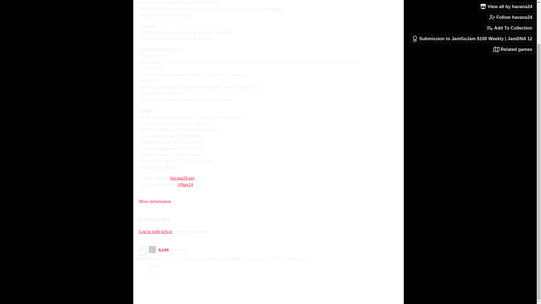 Image resolution: width=541 pixels, height=304 pixels. What do you see at coordinates (142, 249) in the screenshot?
I see `Vote up` at bounding box center [142, 249].